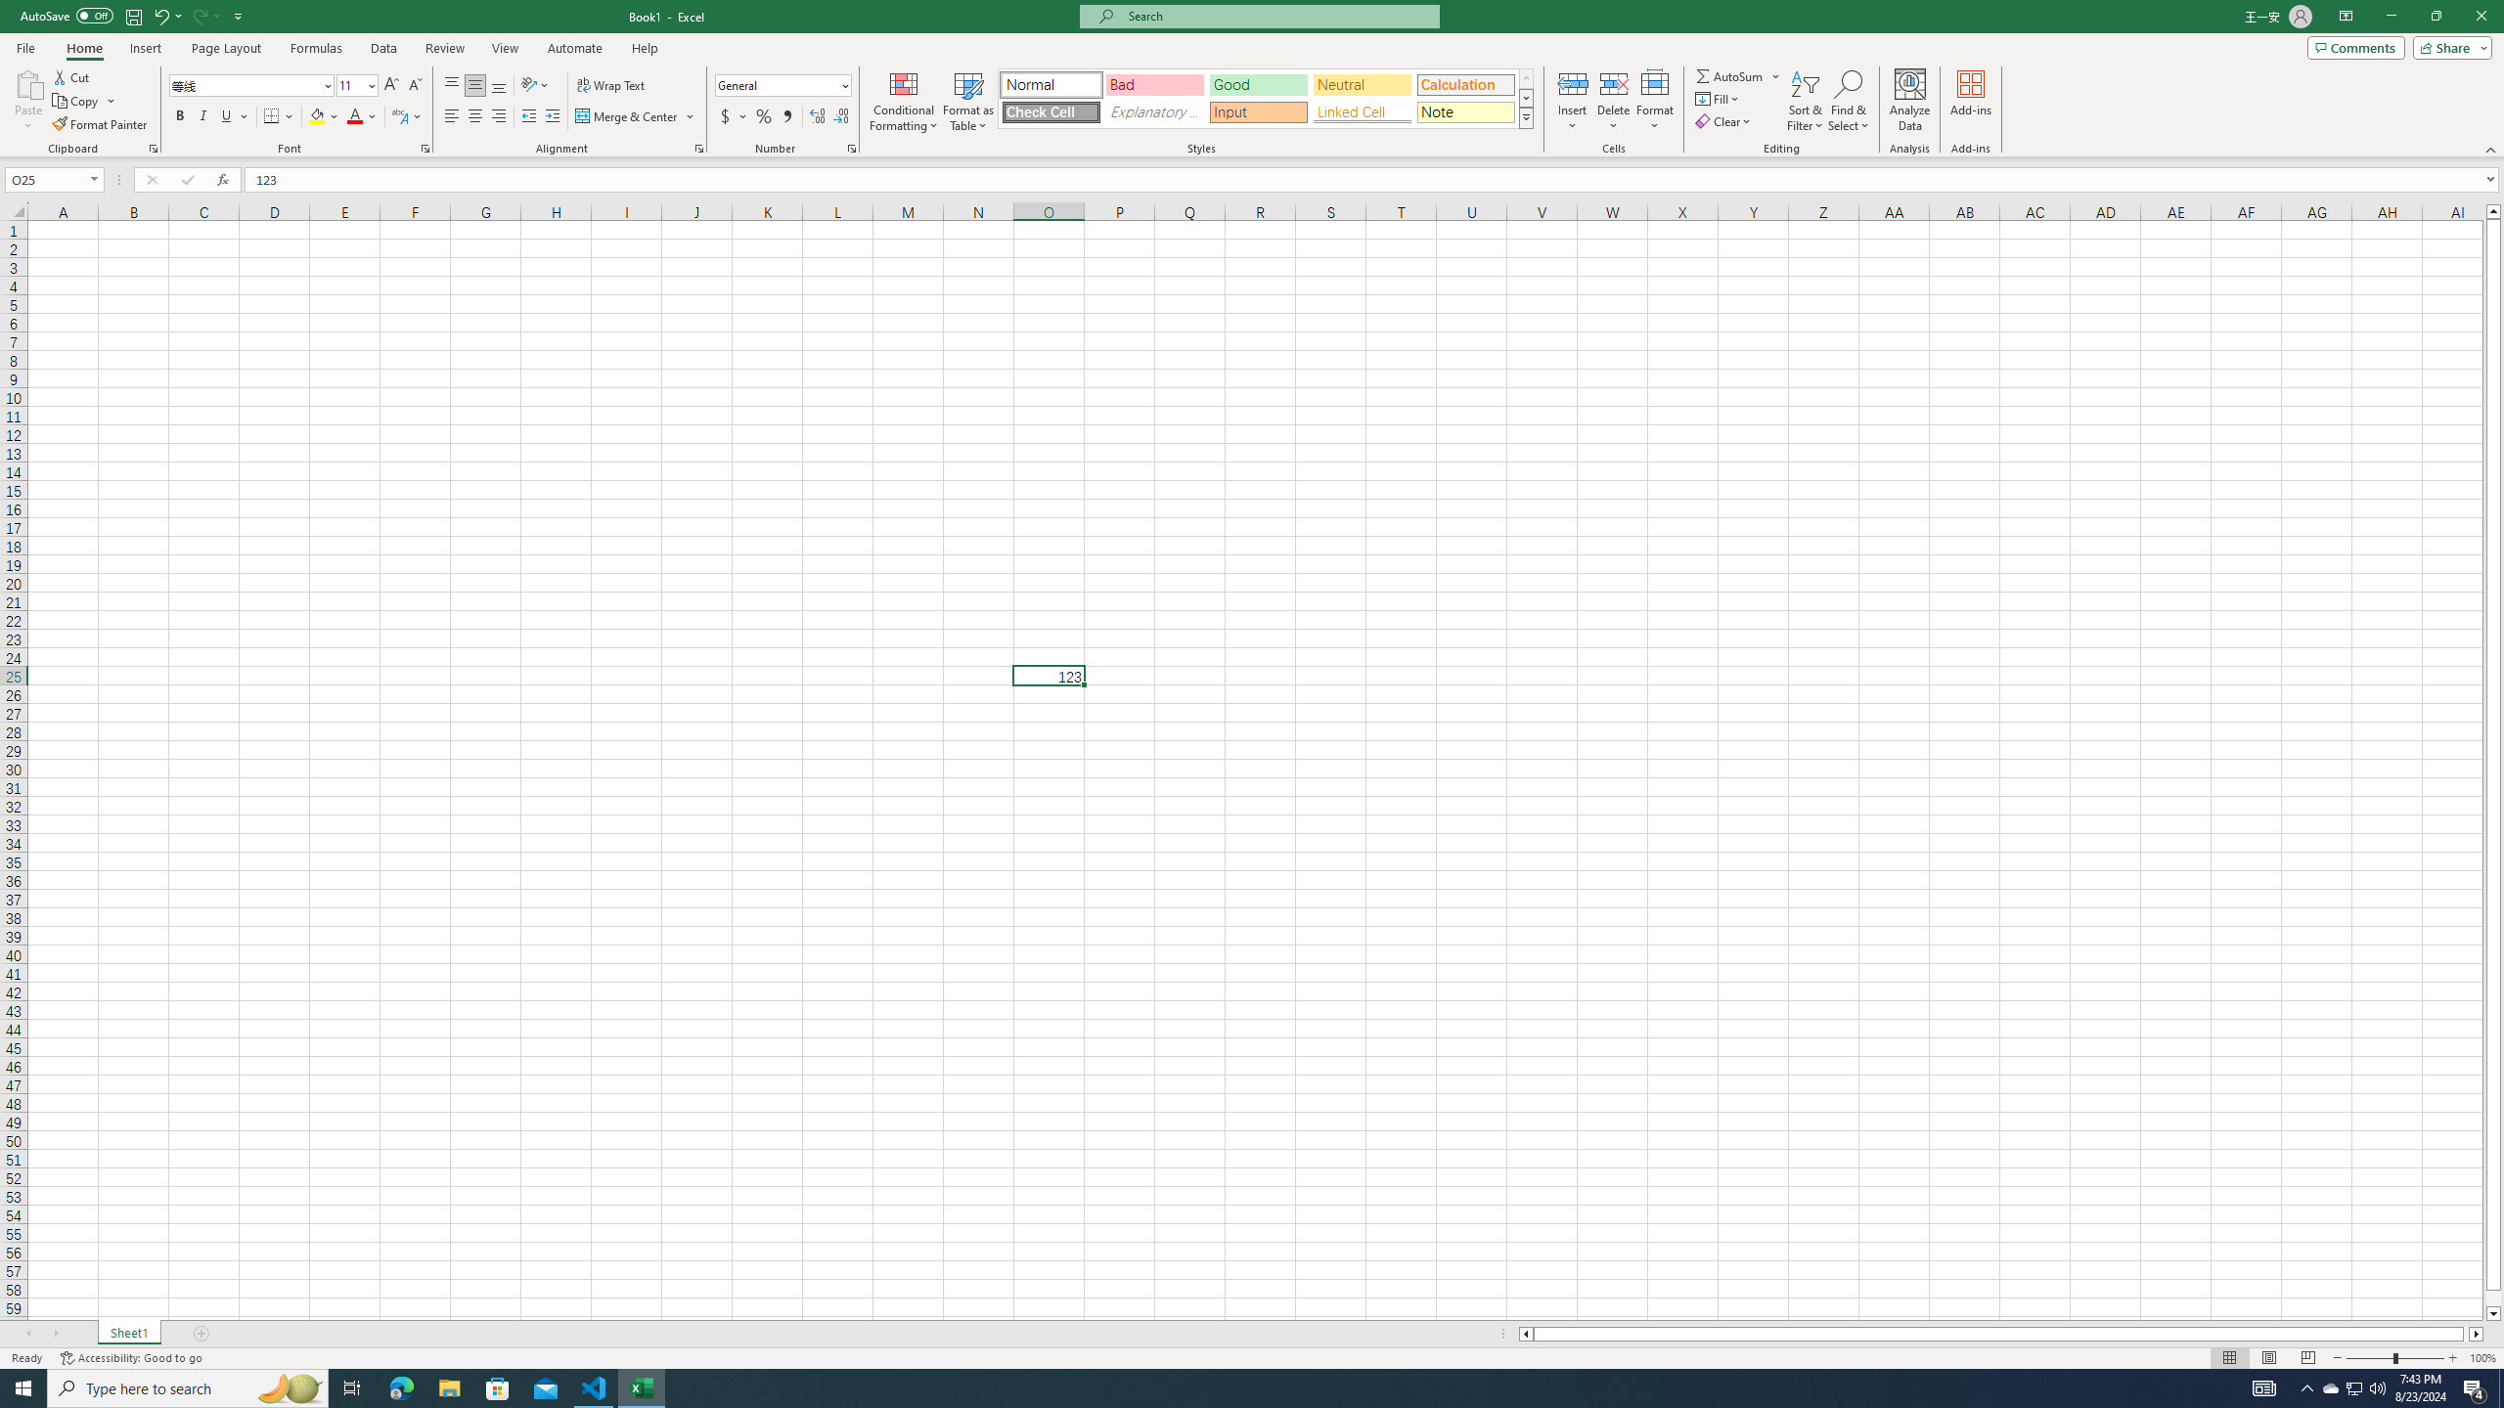 The width and height of the screenshot is (2504, 1408). Describe the element at coordinates (777, 84) in the screenshot. I see `Number Format` at that location.